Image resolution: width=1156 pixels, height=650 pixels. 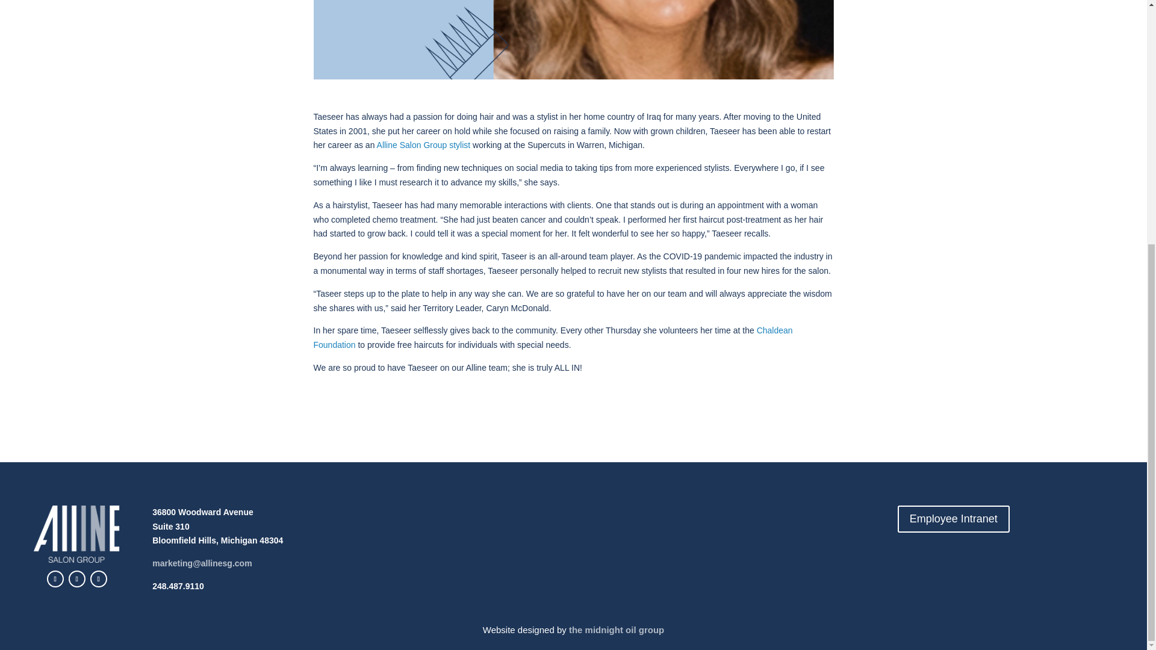 I want to click on logo-footer, so click(x=76, y=534).